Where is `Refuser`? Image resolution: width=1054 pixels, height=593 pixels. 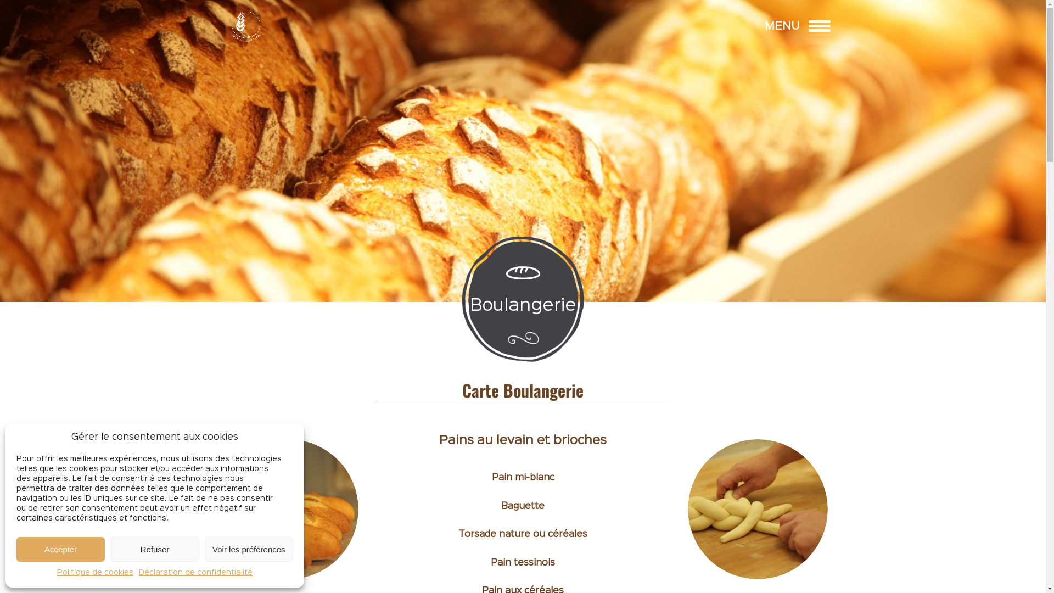 Refuser is located at coordinates (155, 549).